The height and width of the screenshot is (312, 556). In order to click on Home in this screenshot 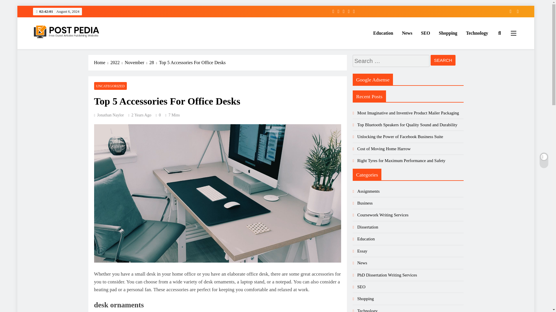, I will do `click(102, 62)`.